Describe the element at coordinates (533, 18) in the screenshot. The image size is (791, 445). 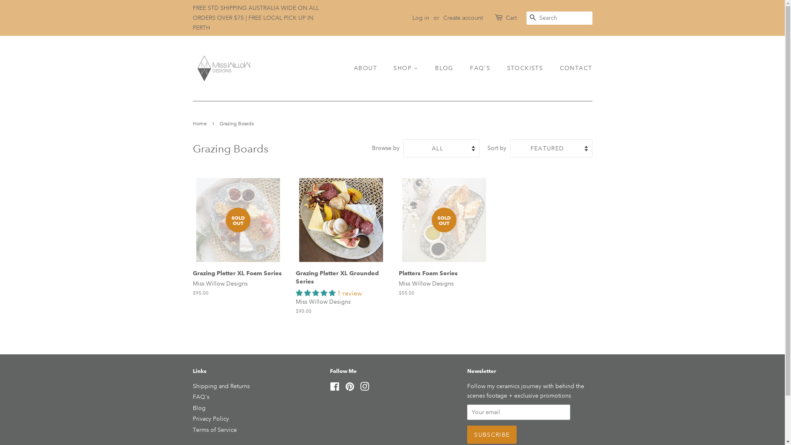
I see `SEARCH` at that location.